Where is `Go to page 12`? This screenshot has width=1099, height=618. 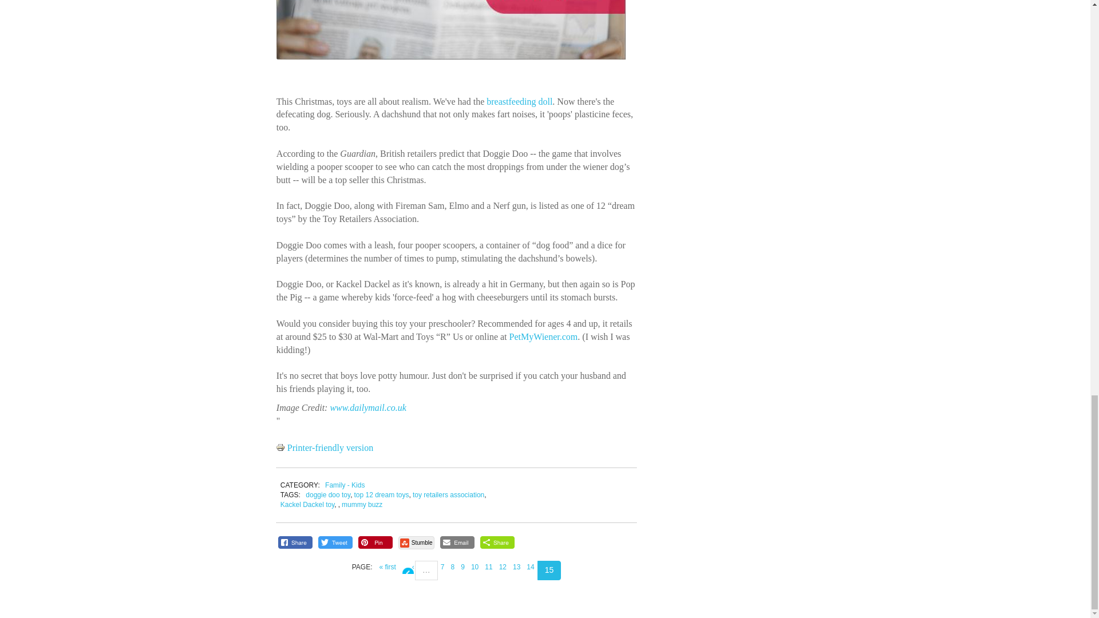
Go to page 12 is located at coordinates (503, 566).